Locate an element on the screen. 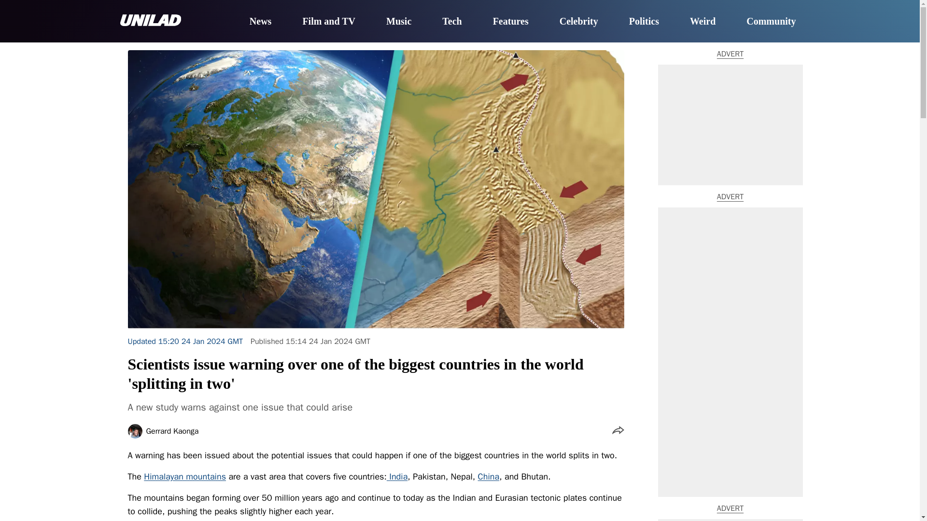 The width and height of the screenshot is (927, 521). Features is located at coordinates (511, 22).